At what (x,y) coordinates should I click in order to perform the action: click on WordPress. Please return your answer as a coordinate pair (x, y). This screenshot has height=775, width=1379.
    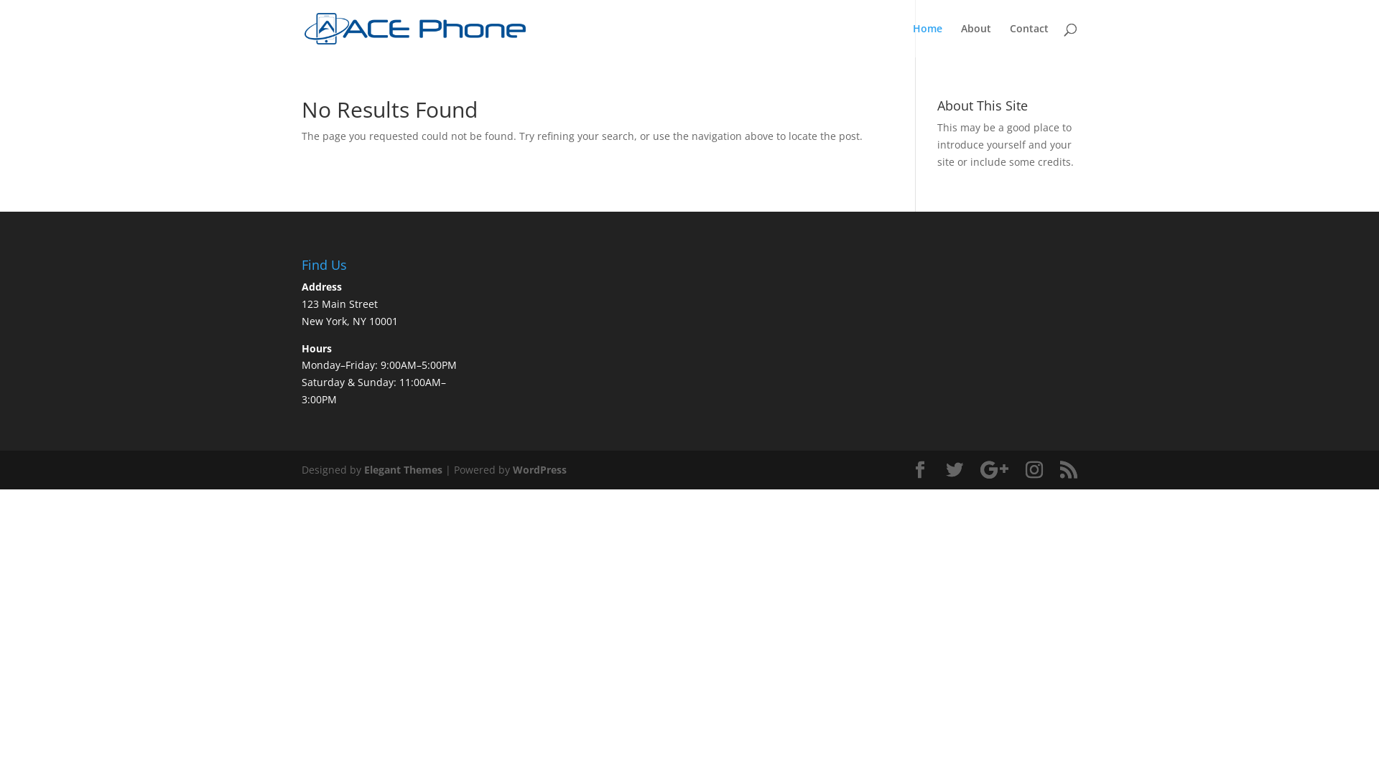
    Looking at the image, I should click on (540, 469).